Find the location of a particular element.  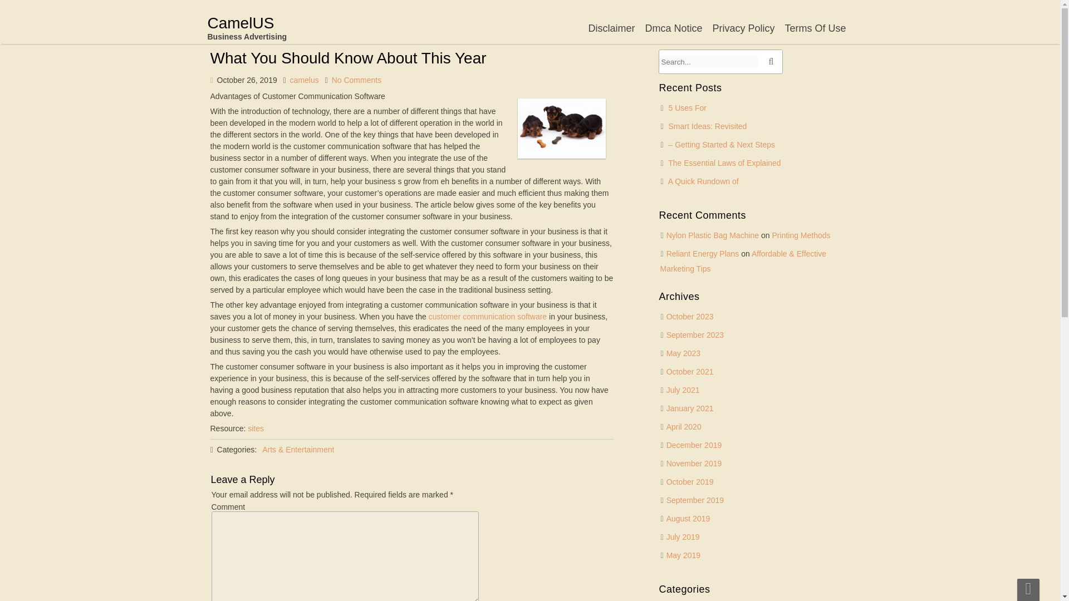

May 2019 is located at coordinates (683, 555).